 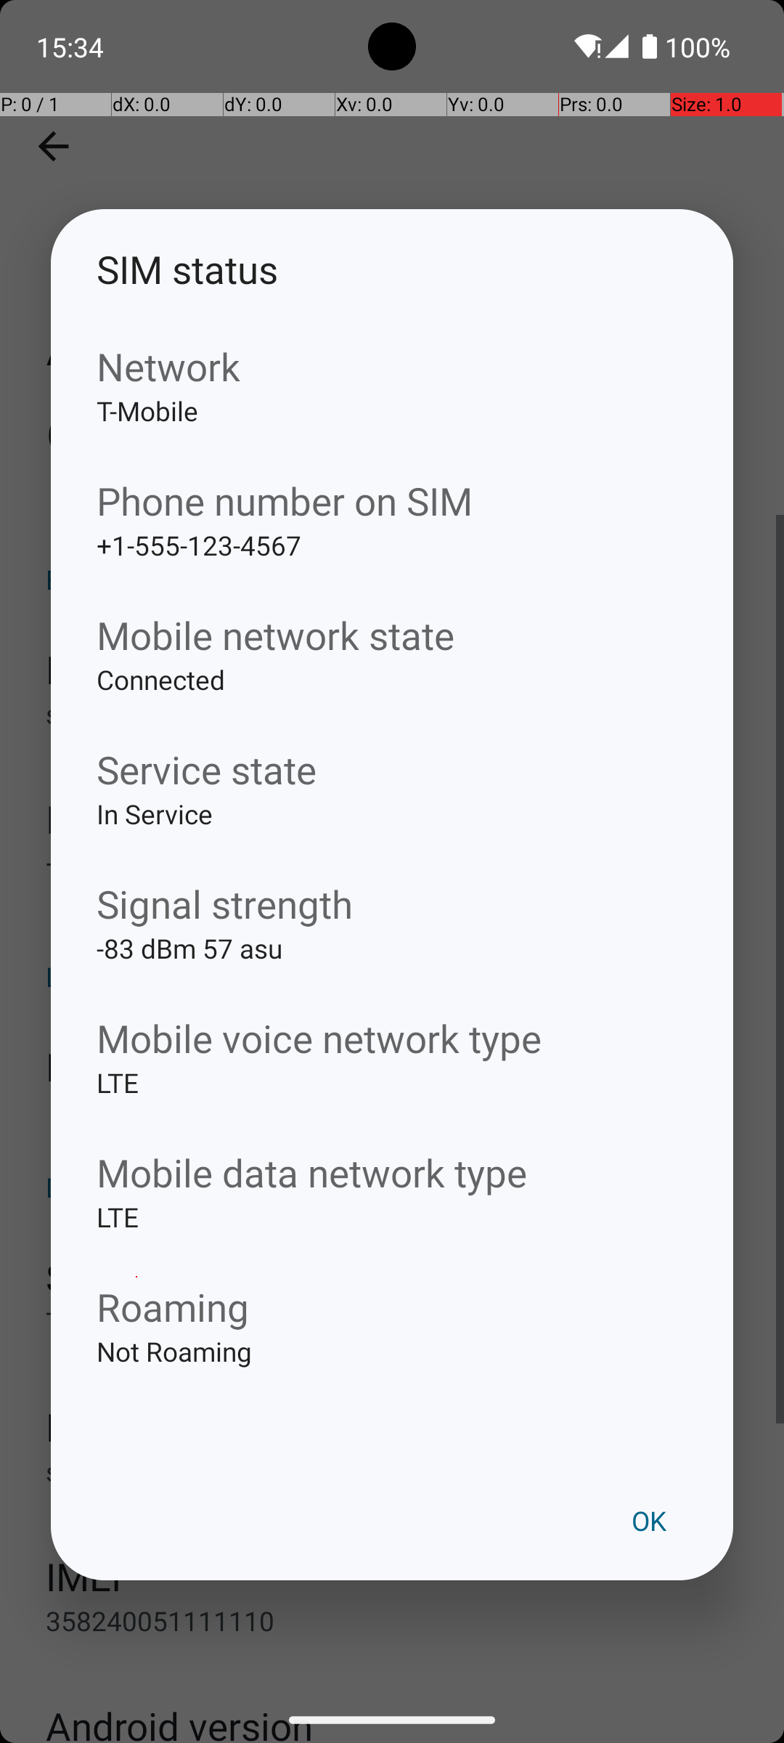 What do you see at coordinates (392, 1039) in the screenshot?
I see `Mobile voice network type` at bounding box center [392, 1039].